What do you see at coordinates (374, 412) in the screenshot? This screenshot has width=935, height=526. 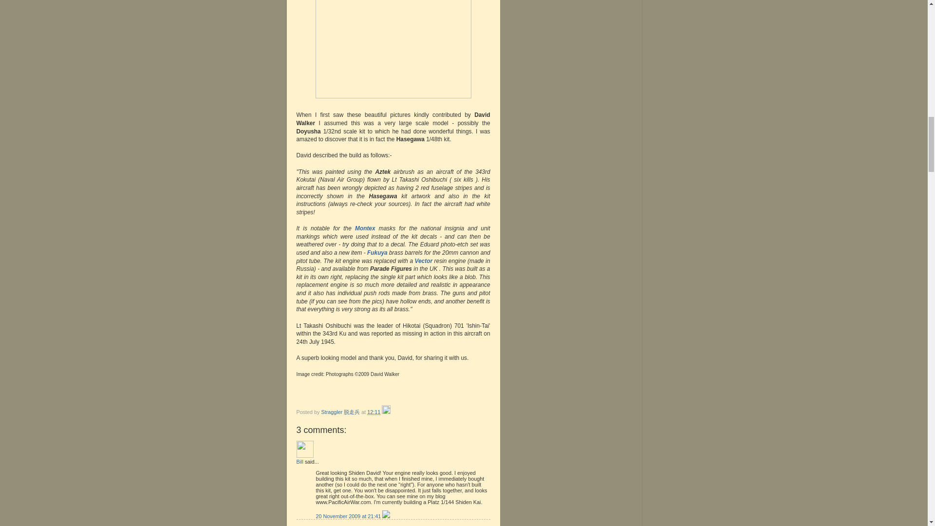 I see `permanent link` at bounding box center [374, 412].